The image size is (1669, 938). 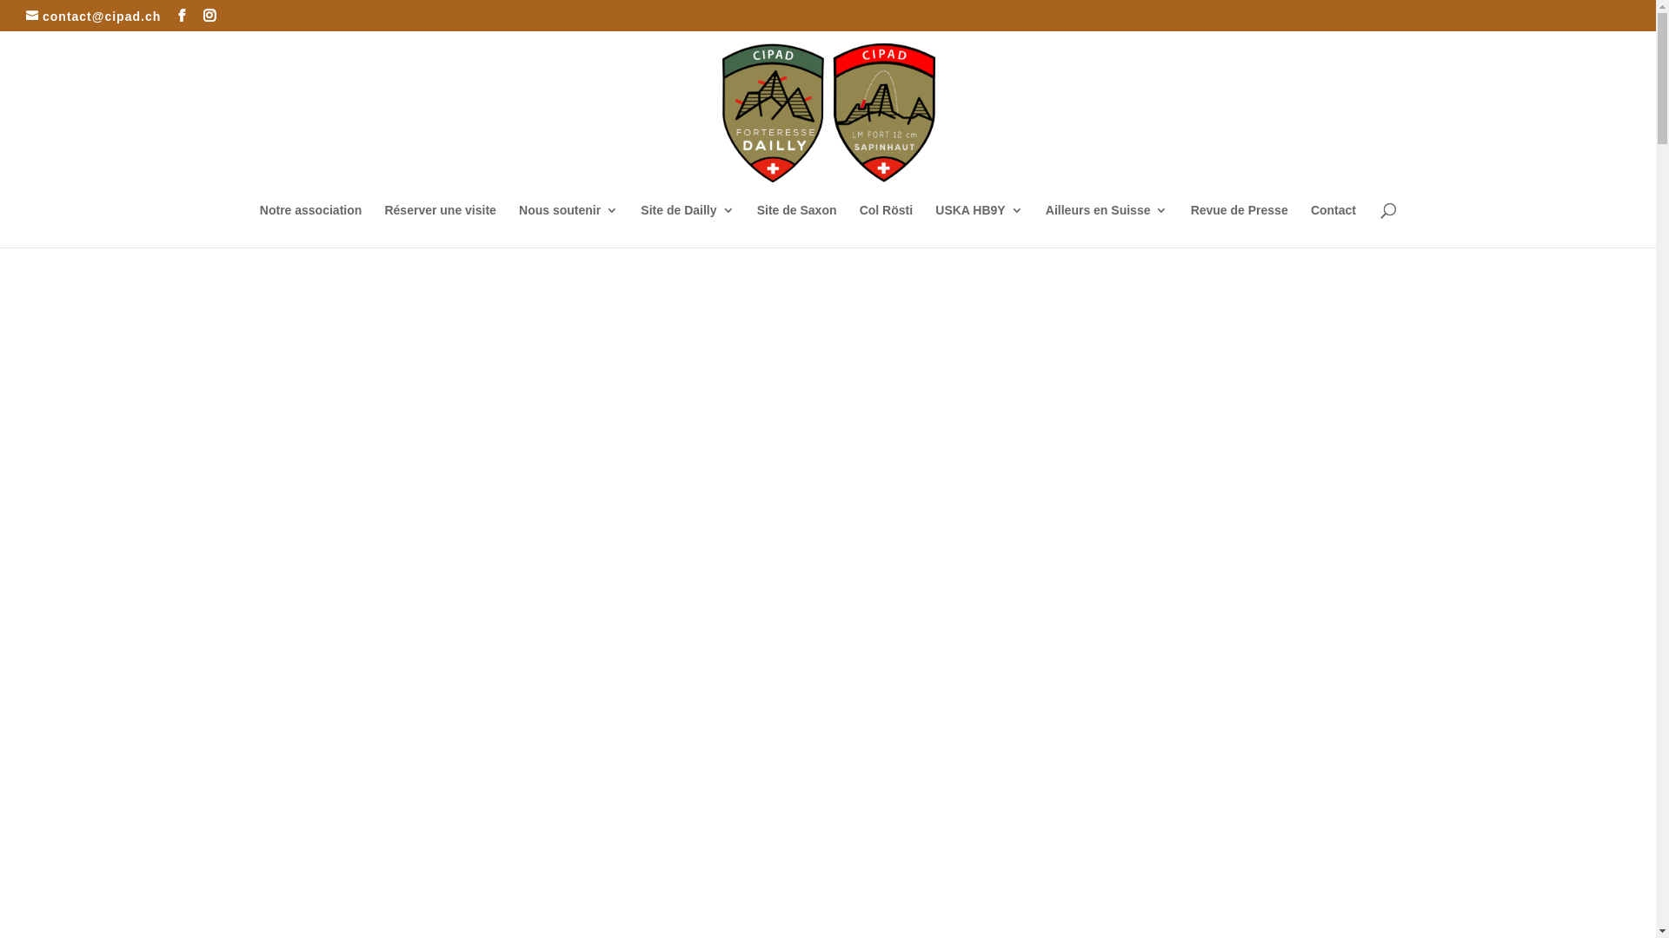 What do you see at coordinates (1107, 226) in the screenshot?
I see `Ailleurs en Suisse` at bounding box center [1107, 226].